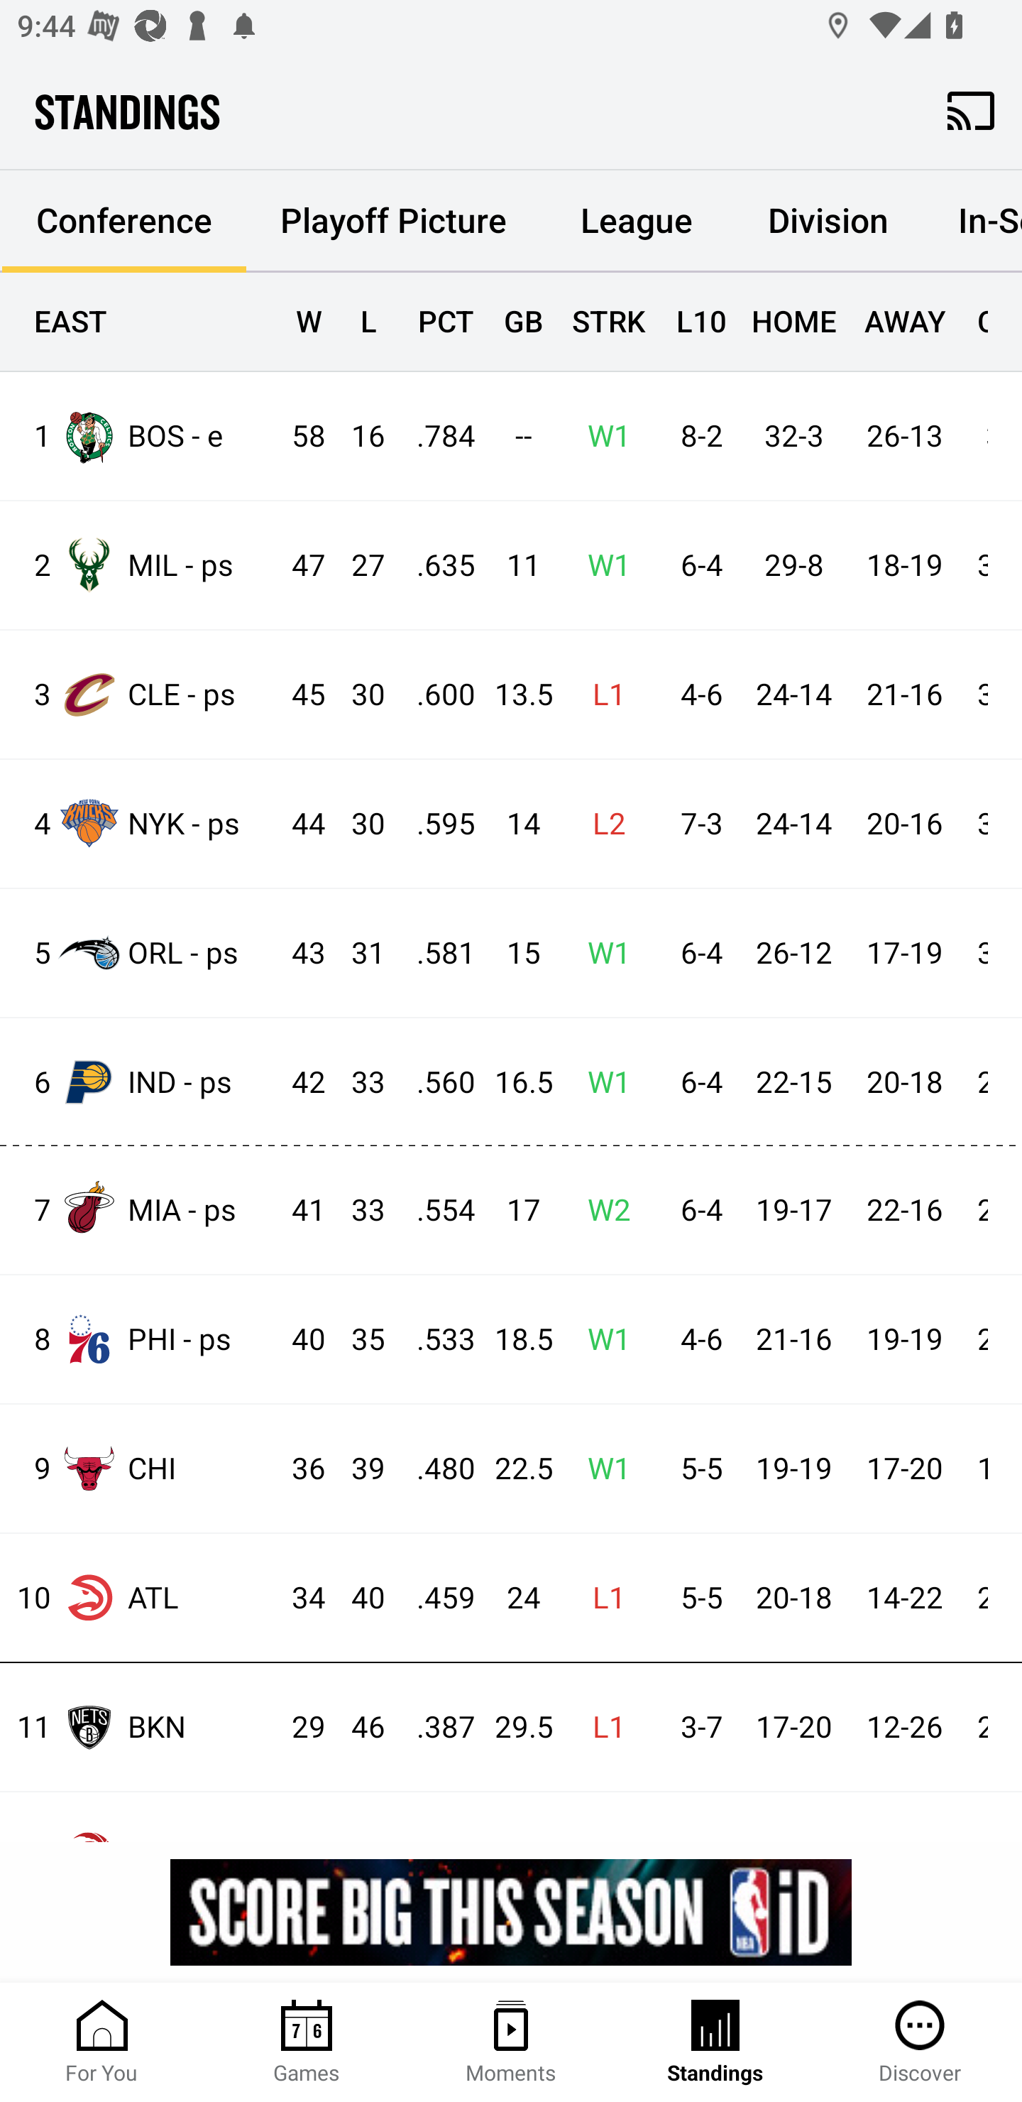  What do you see at coordinates (828, 222) in the screenshot?
I see `Division` at bounding box center [828, 222].